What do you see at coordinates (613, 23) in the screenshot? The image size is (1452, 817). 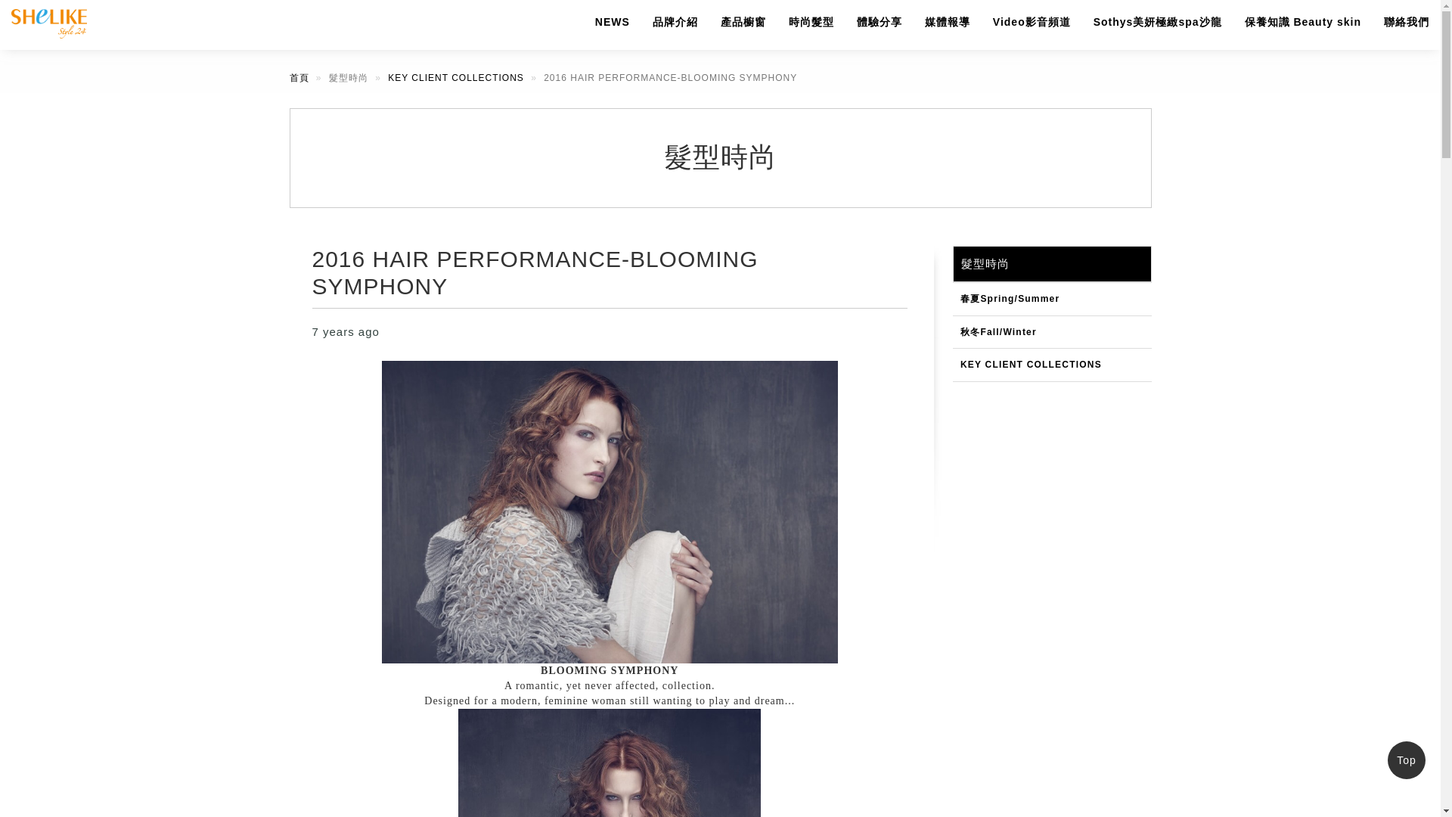 I see `NEWS` at bounding box center [613, 23].